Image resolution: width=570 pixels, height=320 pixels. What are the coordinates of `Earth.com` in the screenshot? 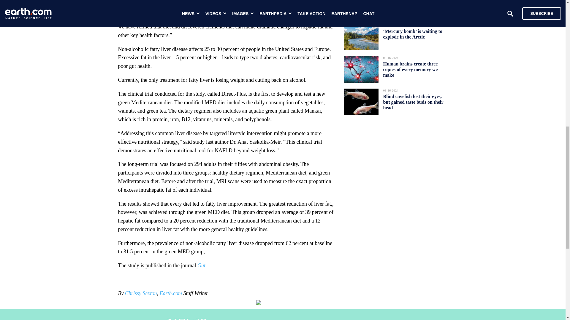 It's located at (170, 293).